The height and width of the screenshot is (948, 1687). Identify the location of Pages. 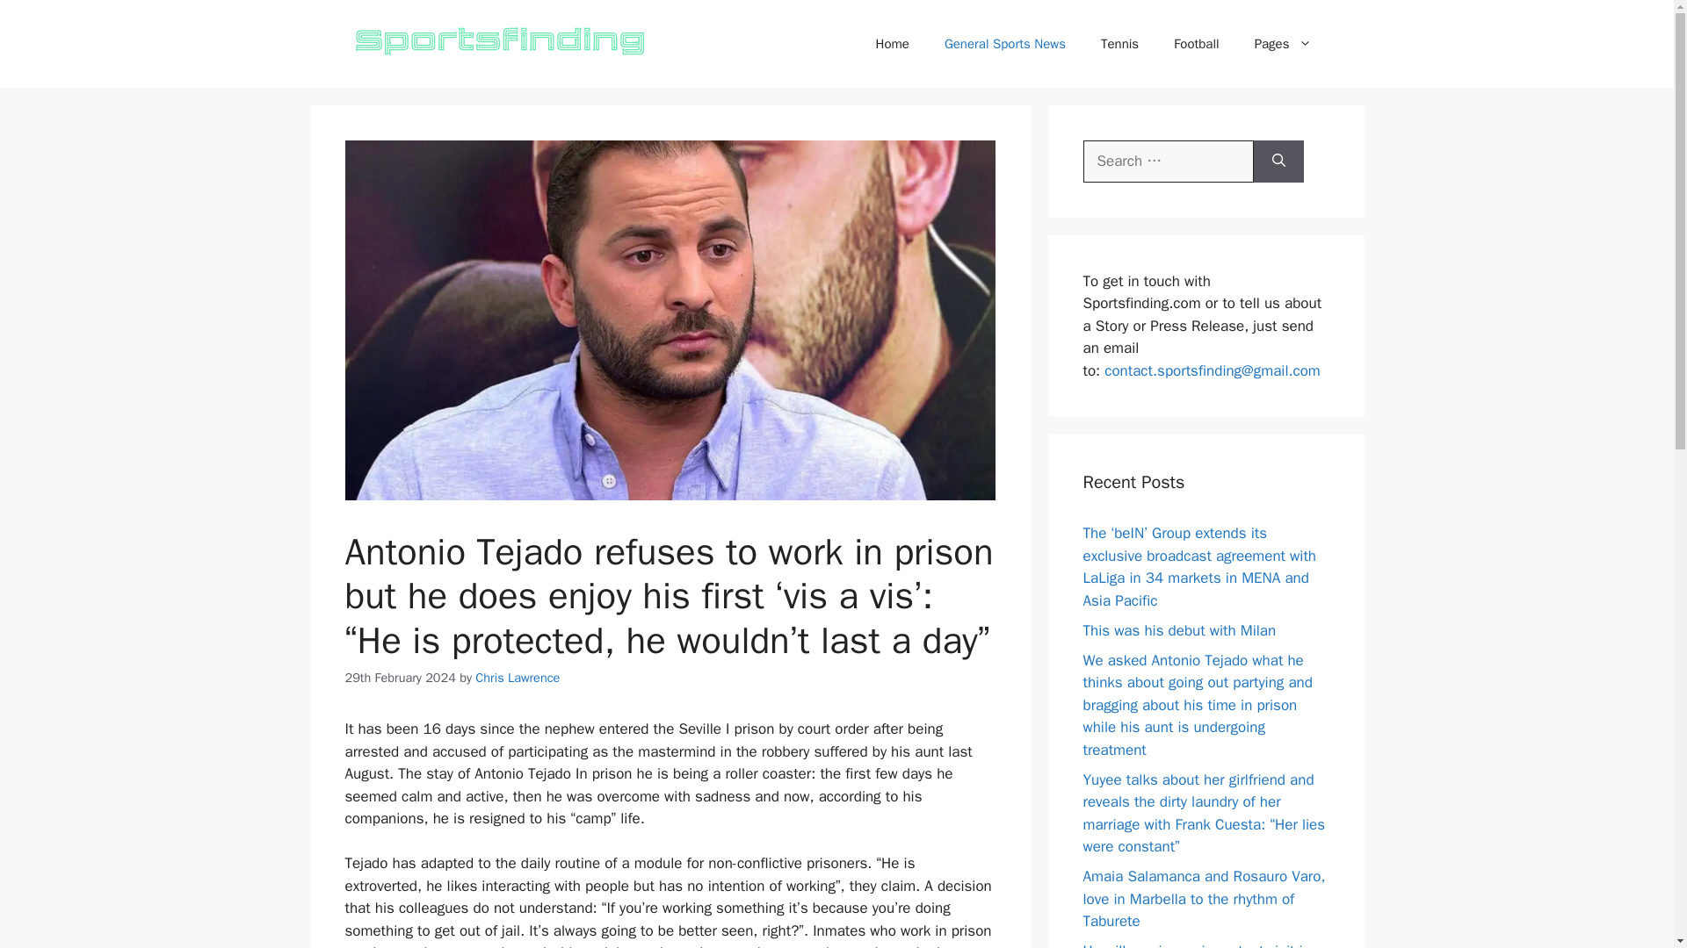
(1283, 44).